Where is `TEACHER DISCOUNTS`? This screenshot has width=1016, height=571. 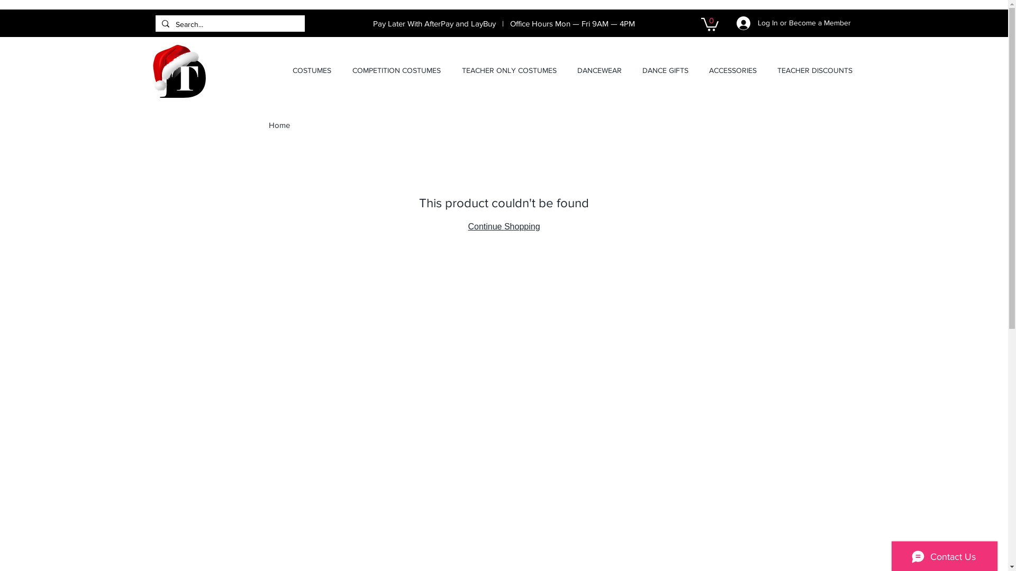 TEACHER DISCOUNTS is located at coordinates (815, 70).